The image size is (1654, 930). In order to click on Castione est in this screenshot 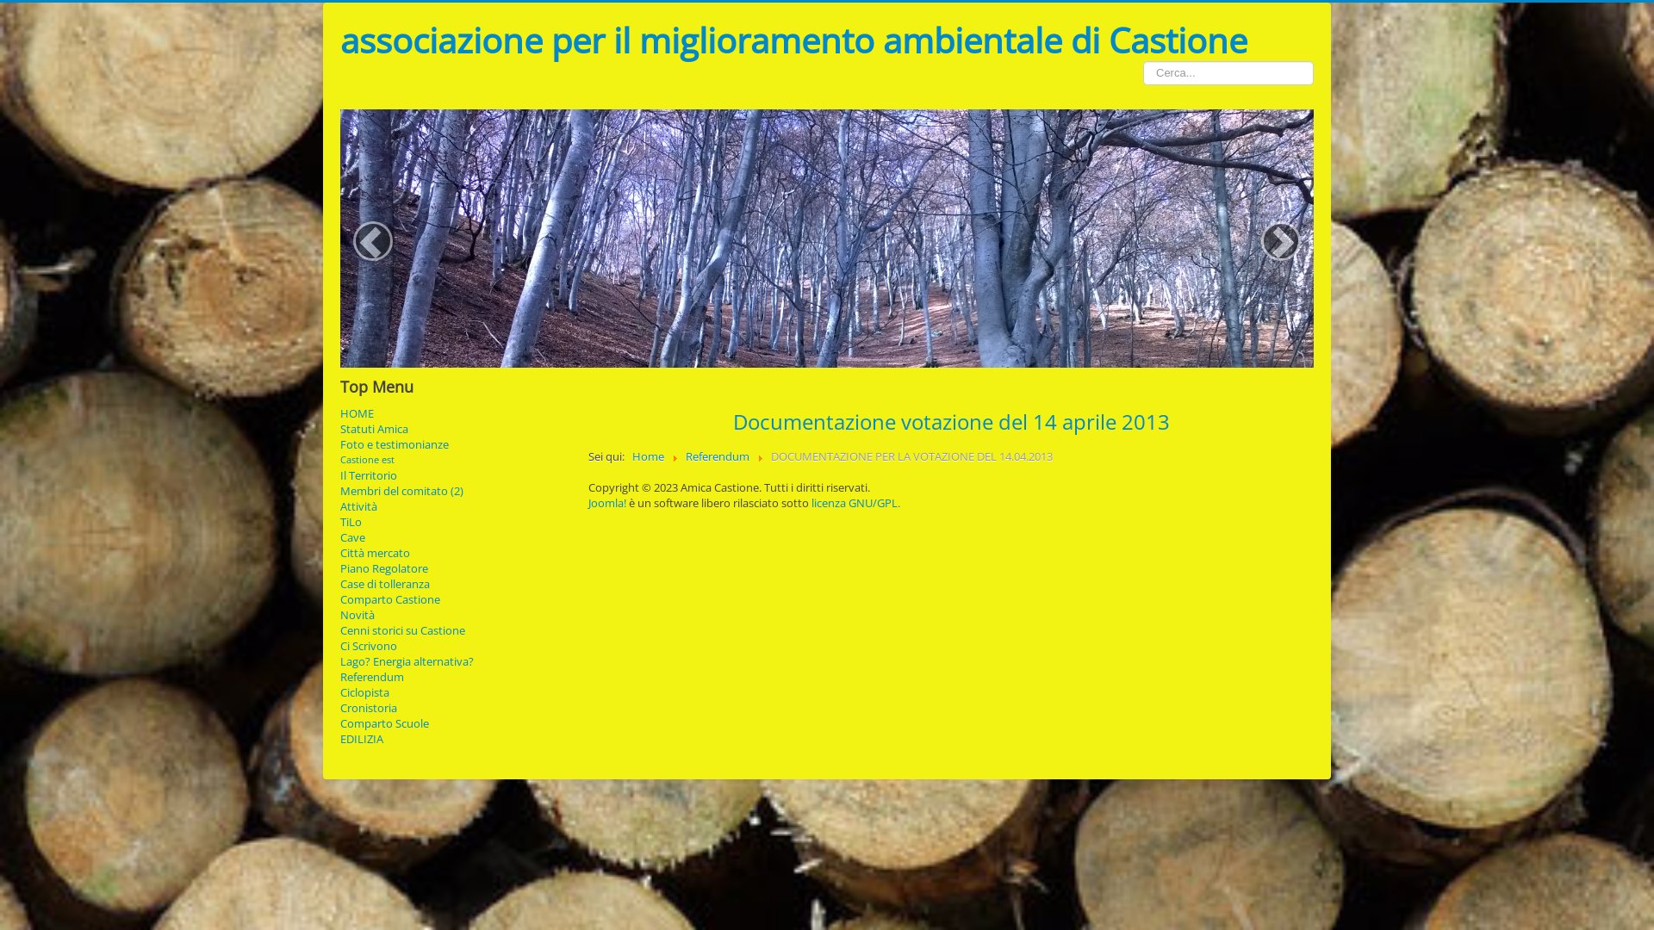, I will do `click(367, 460)`.